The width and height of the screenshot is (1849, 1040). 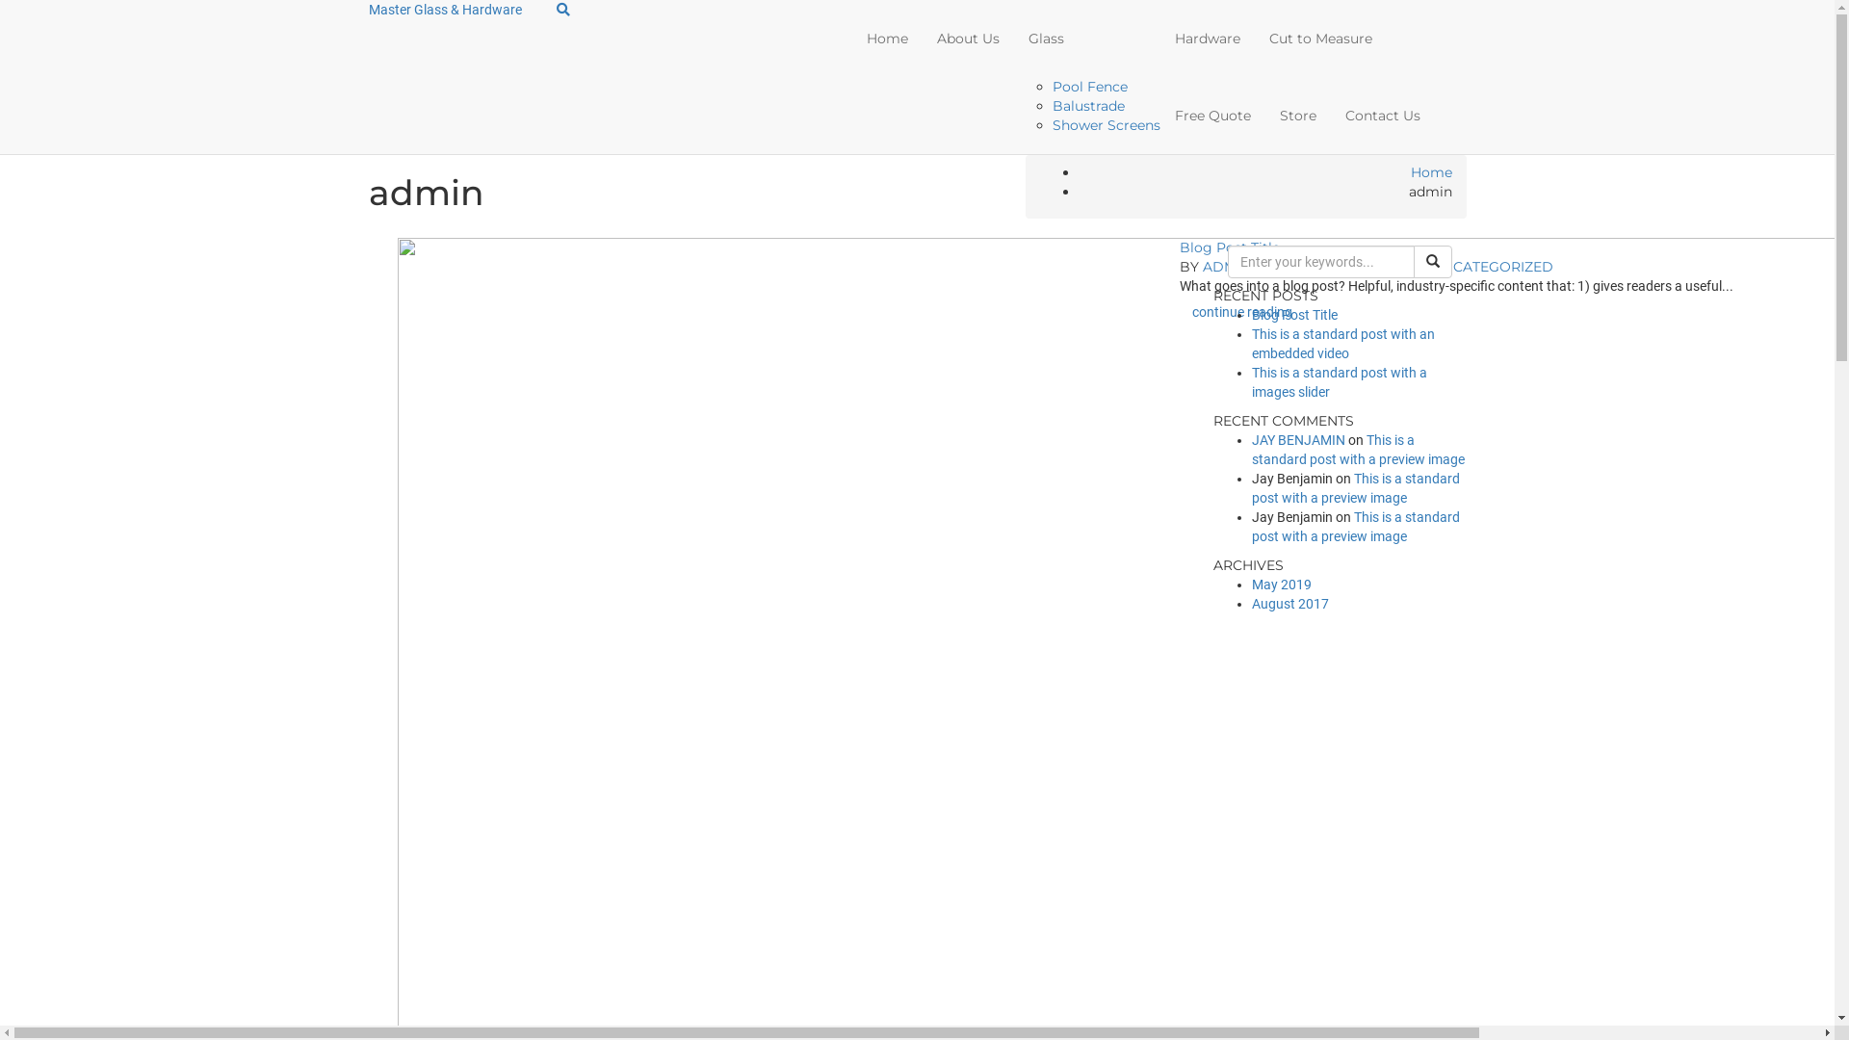 I want to click on This is a standard post with a preview image, so click(x=1356, y=527).